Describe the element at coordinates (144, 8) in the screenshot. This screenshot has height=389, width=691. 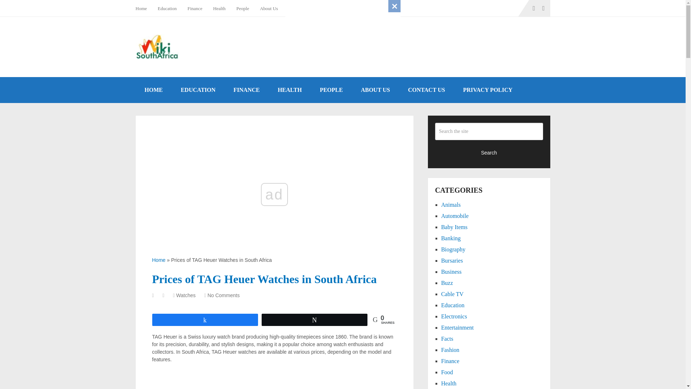
I see `Home` at that location.